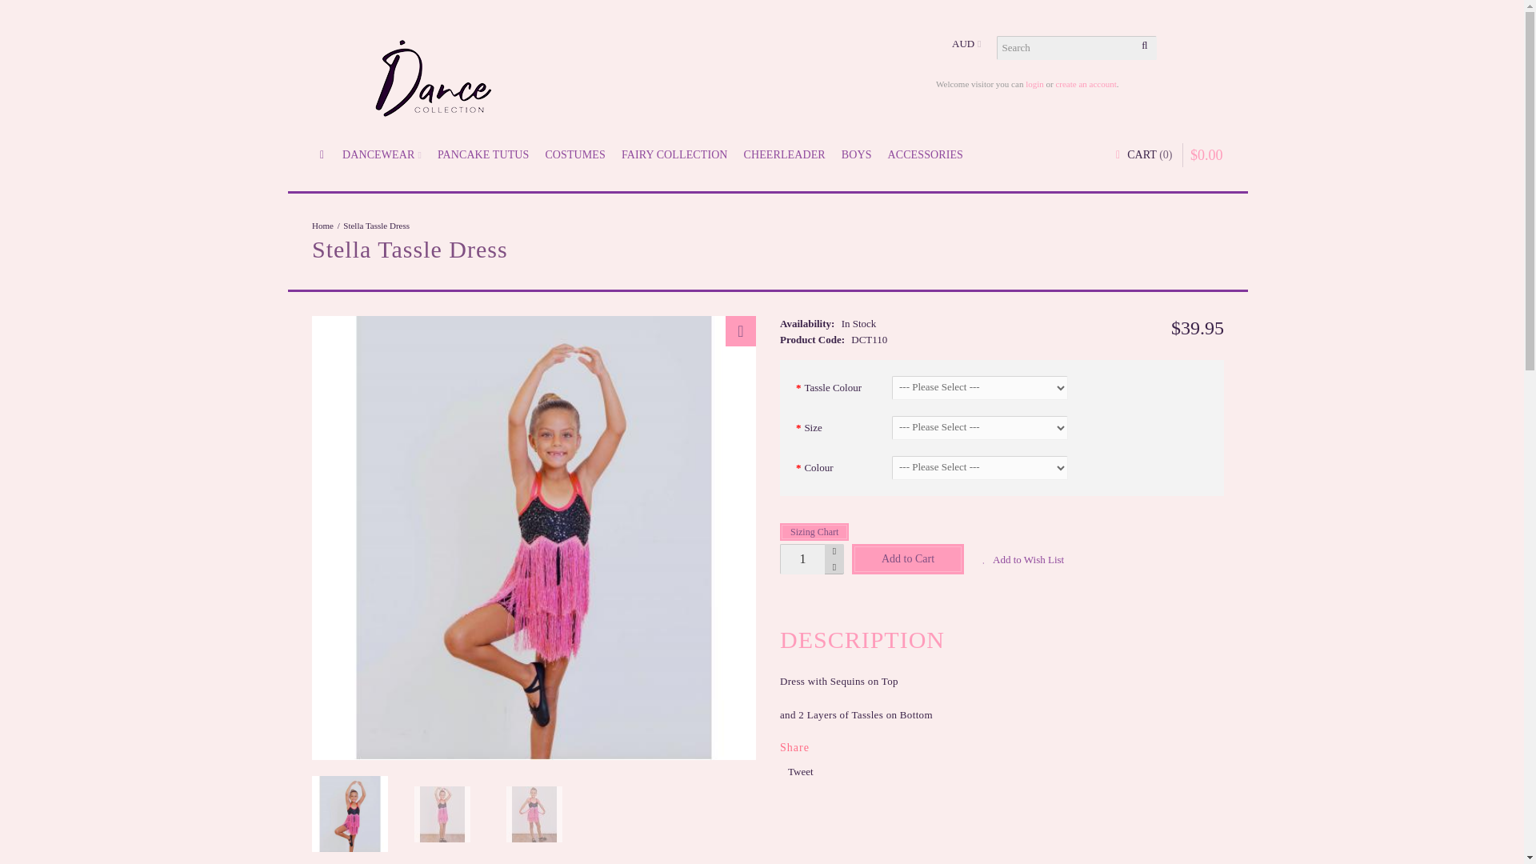  Describe the element at coordinates (966, 43) in the screenshot. I see `Australian Dollar` at that location.